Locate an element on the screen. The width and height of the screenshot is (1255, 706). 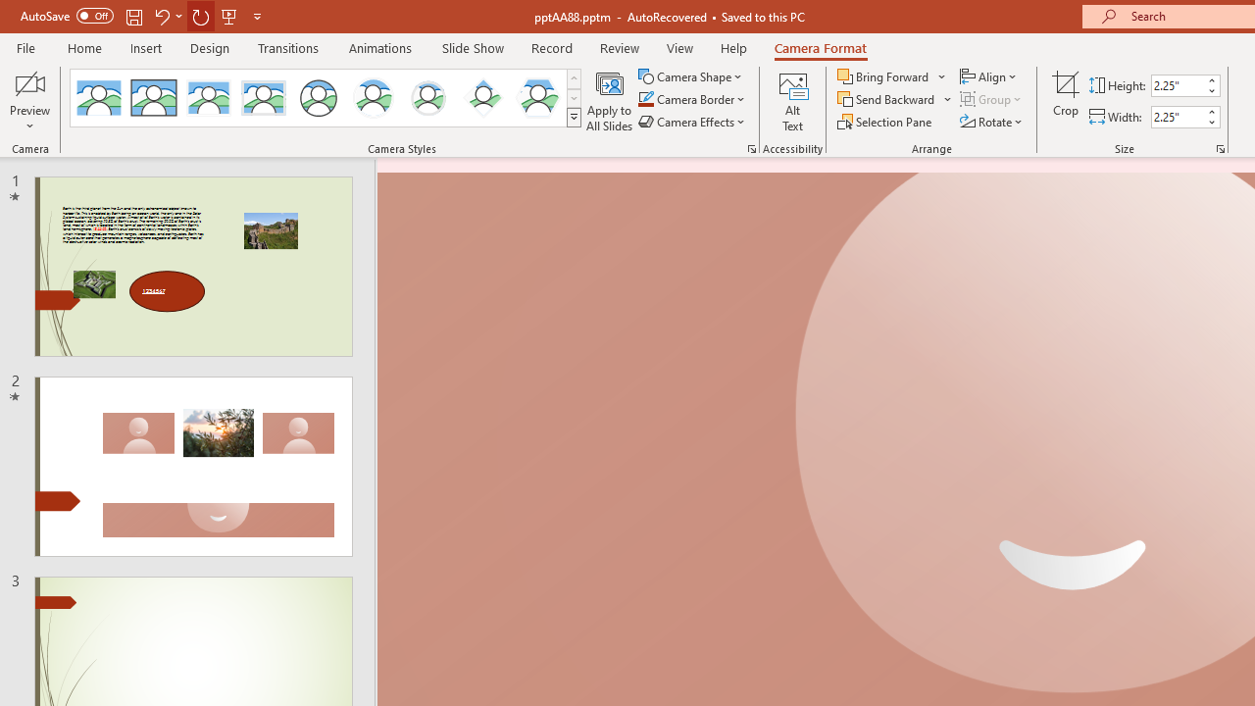
Simple Frame Rectangle is located at coordinates (154, 98).